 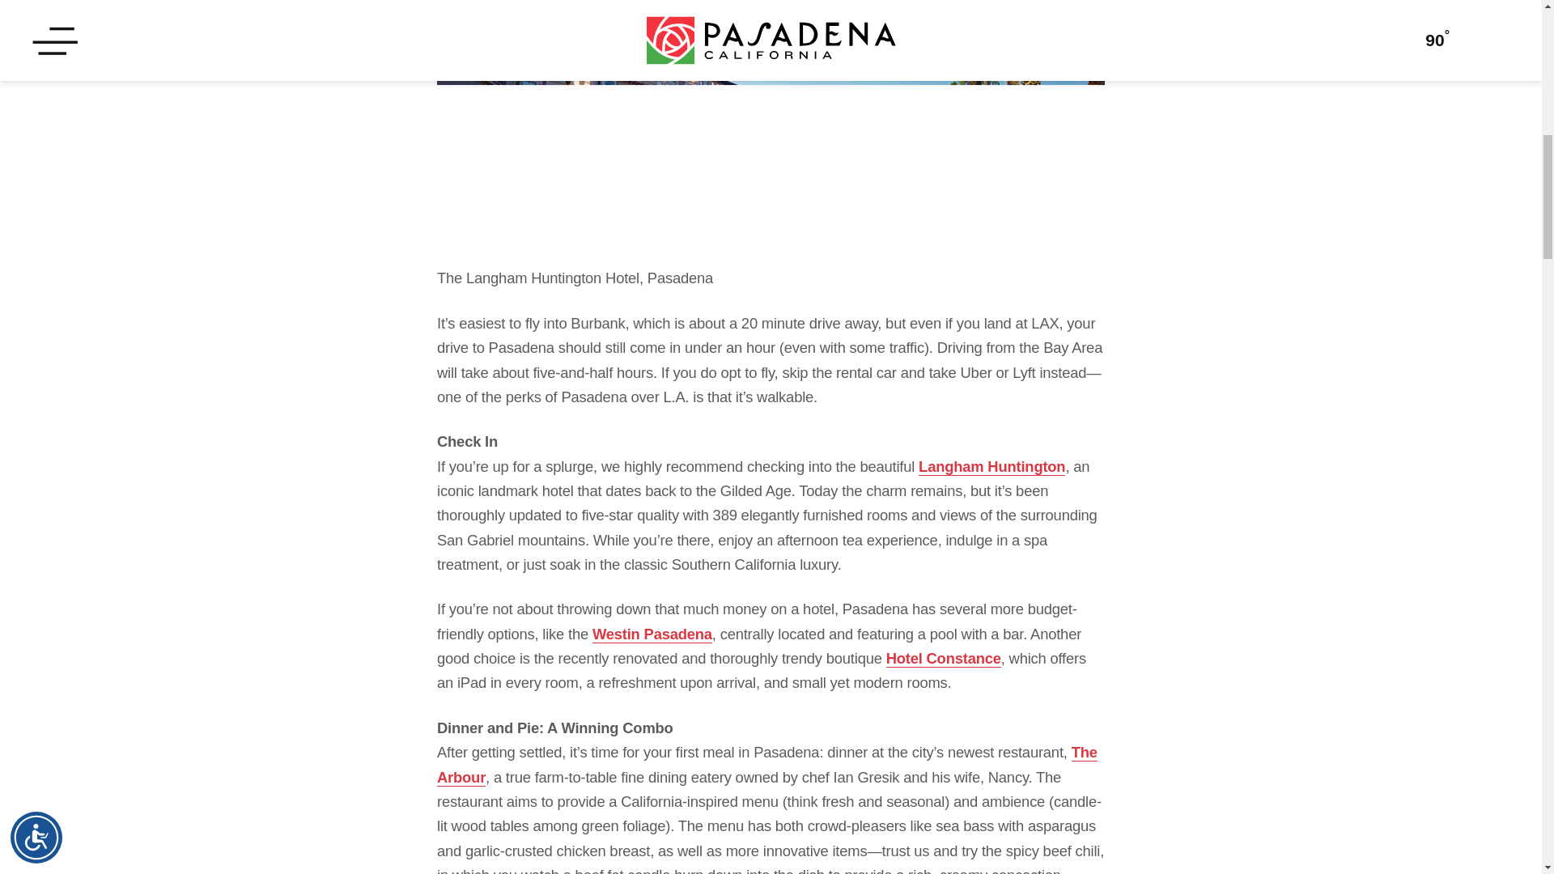 I want to click on Westin Pasadena, so click(x=652, y=634).